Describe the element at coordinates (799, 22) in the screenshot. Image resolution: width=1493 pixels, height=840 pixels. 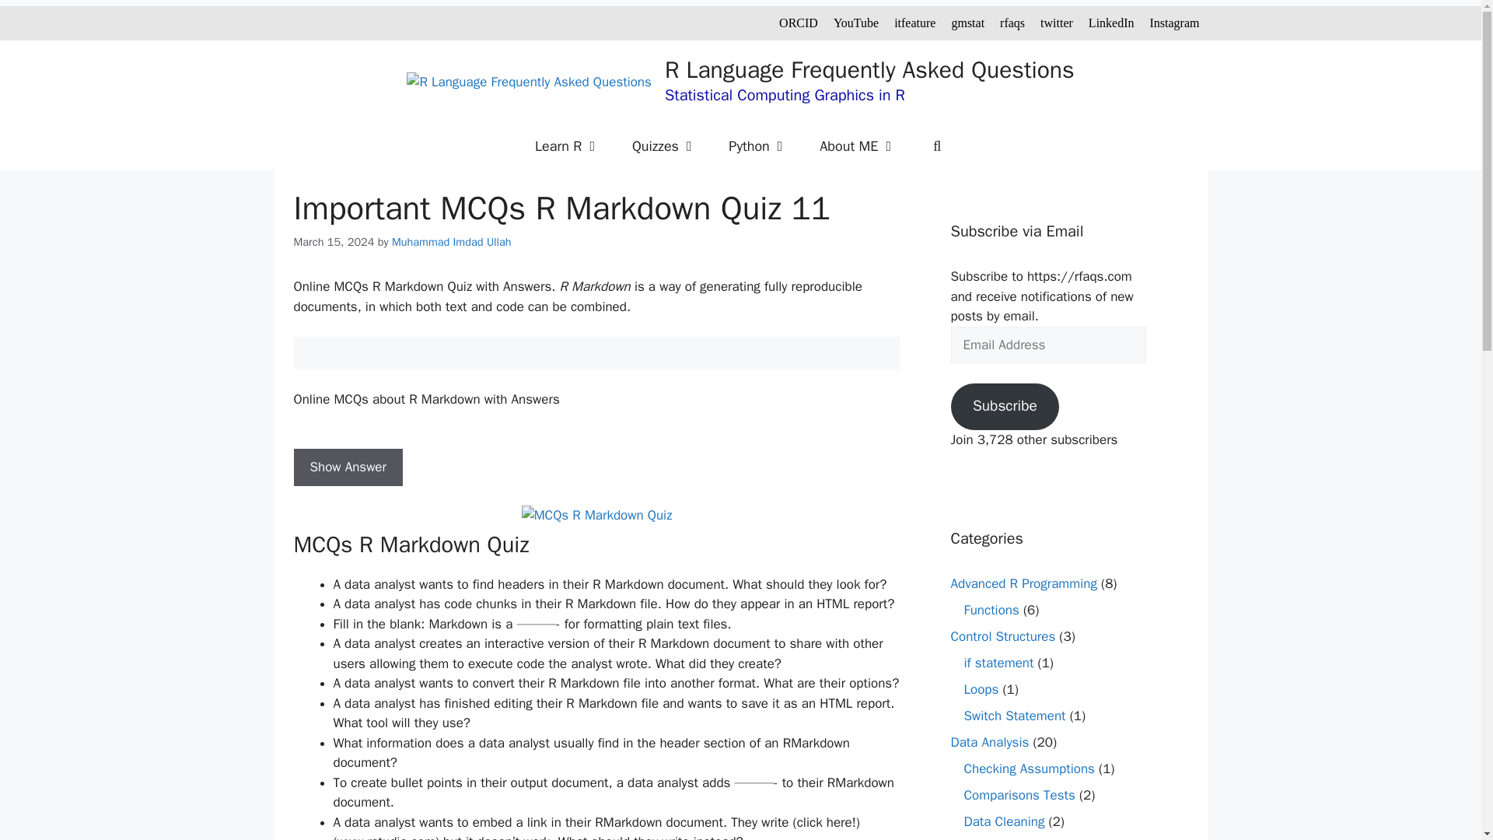
I see `ORCID` at that location.